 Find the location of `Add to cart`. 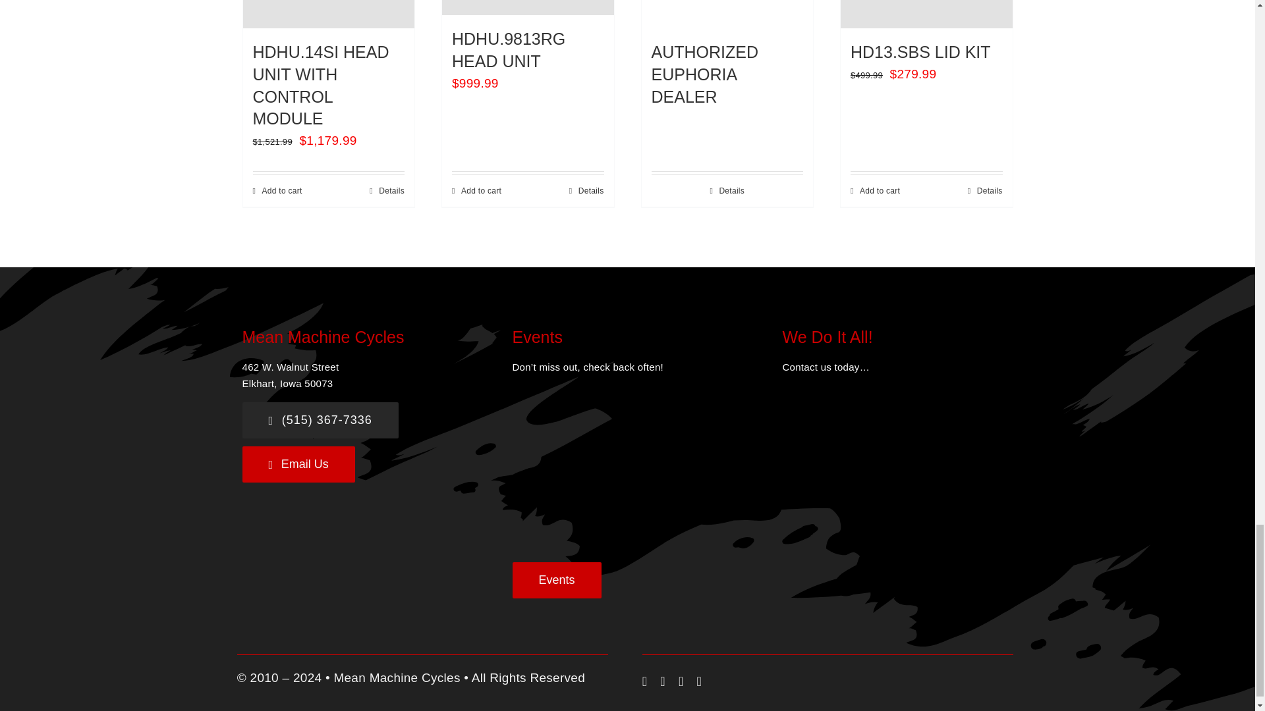

Add to cart is located at coordinates (277, 191).